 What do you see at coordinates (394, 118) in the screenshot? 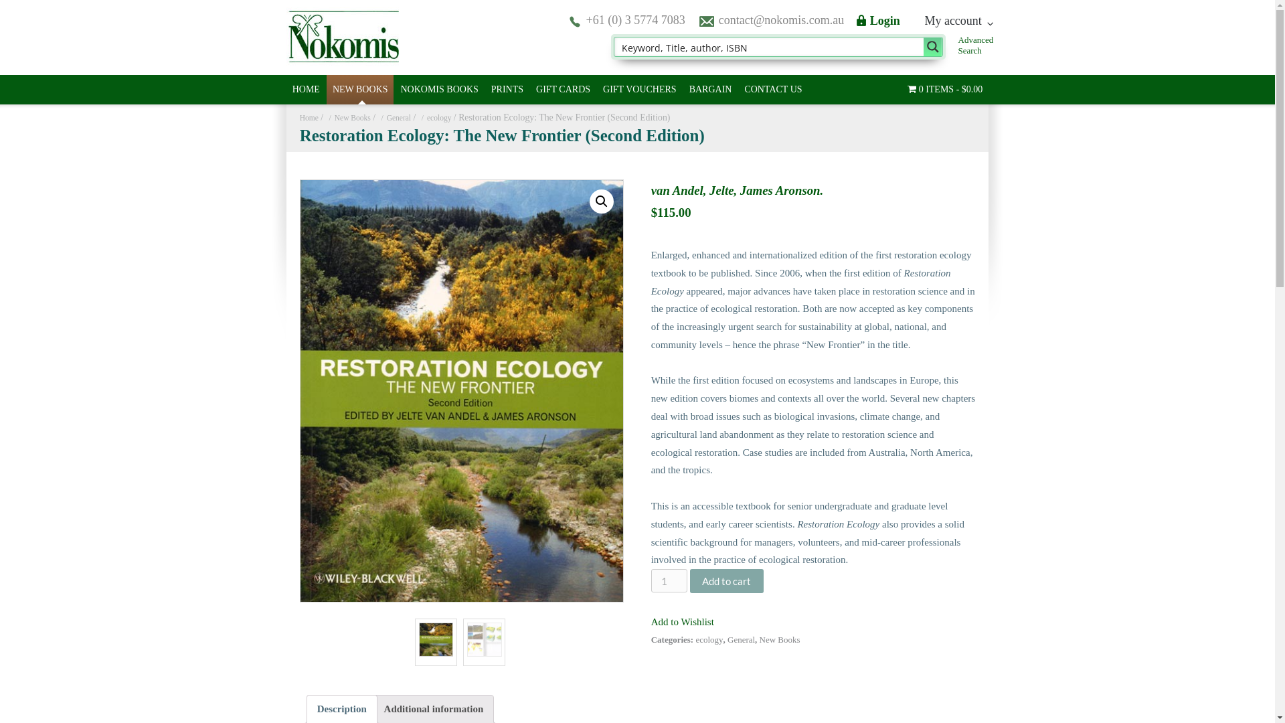
I see `General` at bounding box center [394, 118].